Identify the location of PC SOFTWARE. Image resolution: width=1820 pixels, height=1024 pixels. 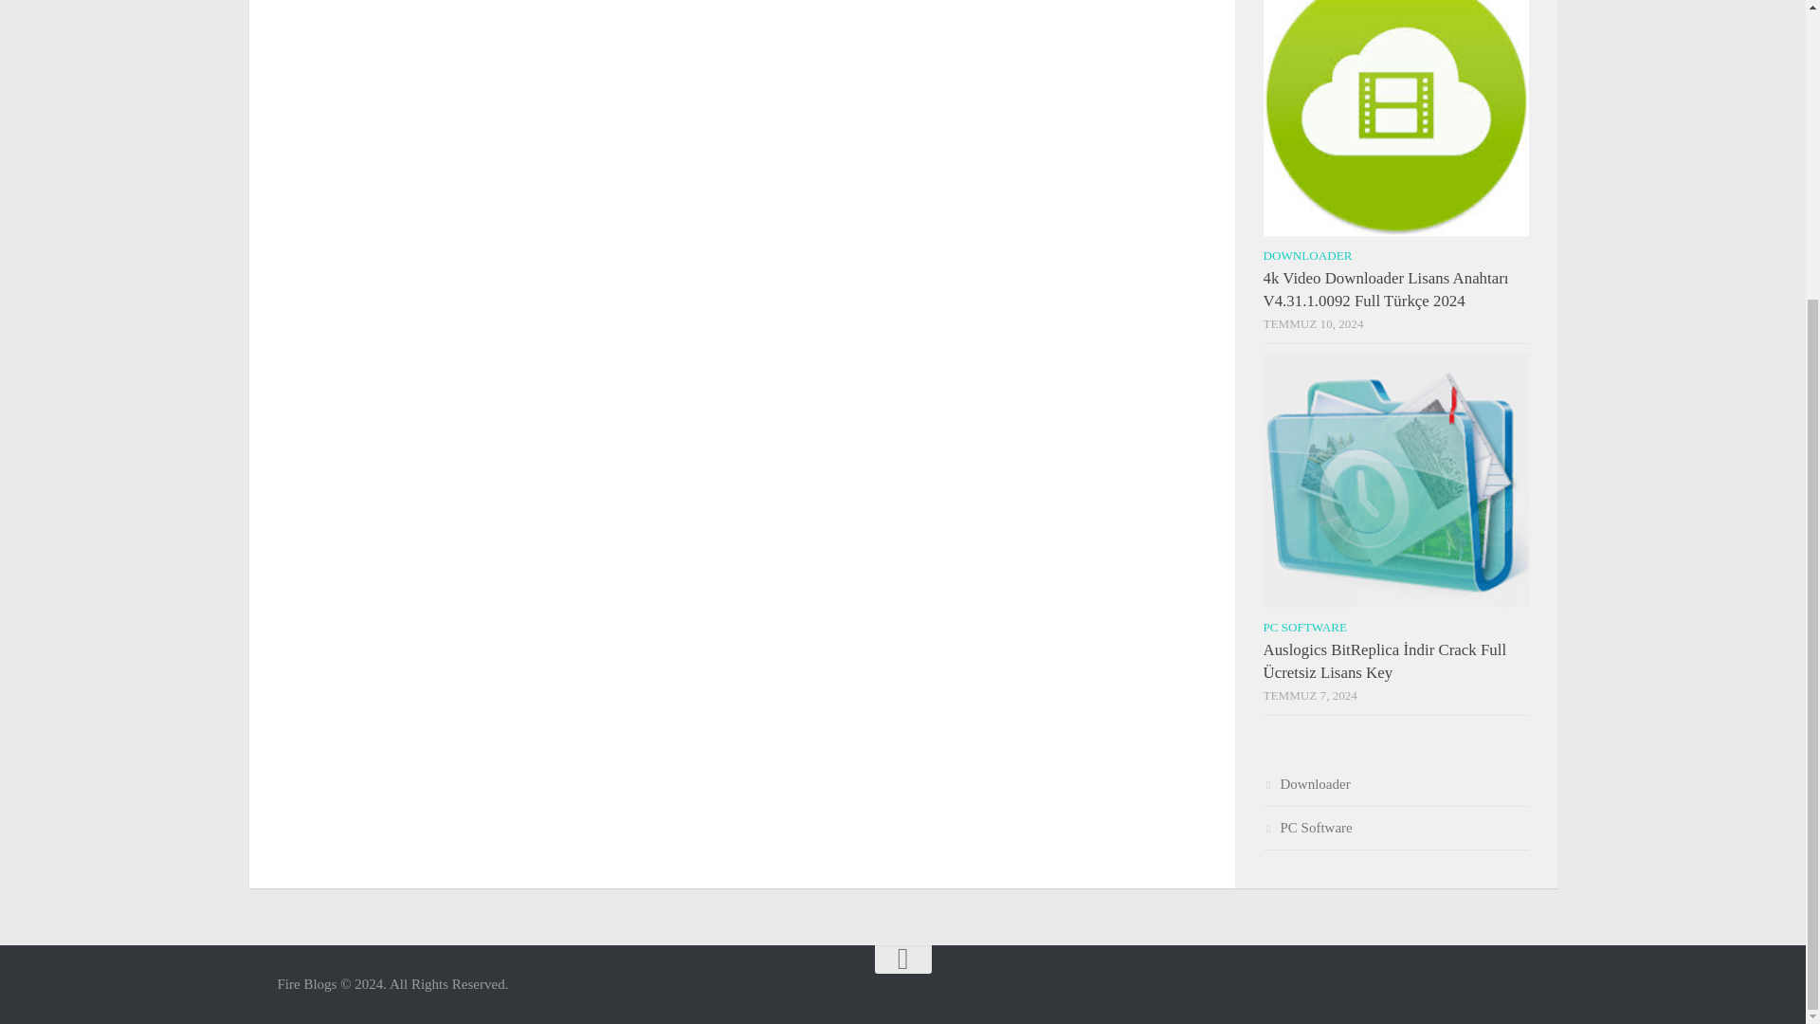
(1304, 627).